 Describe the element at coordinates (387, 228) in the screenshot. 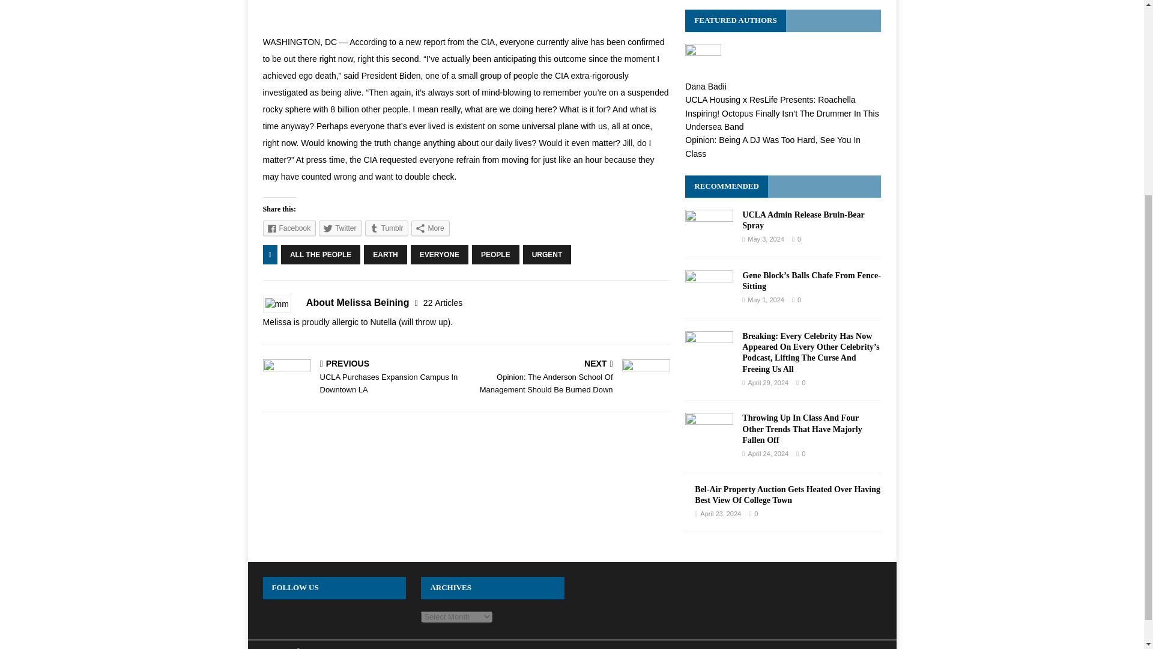

I see `Facebook` at that location.